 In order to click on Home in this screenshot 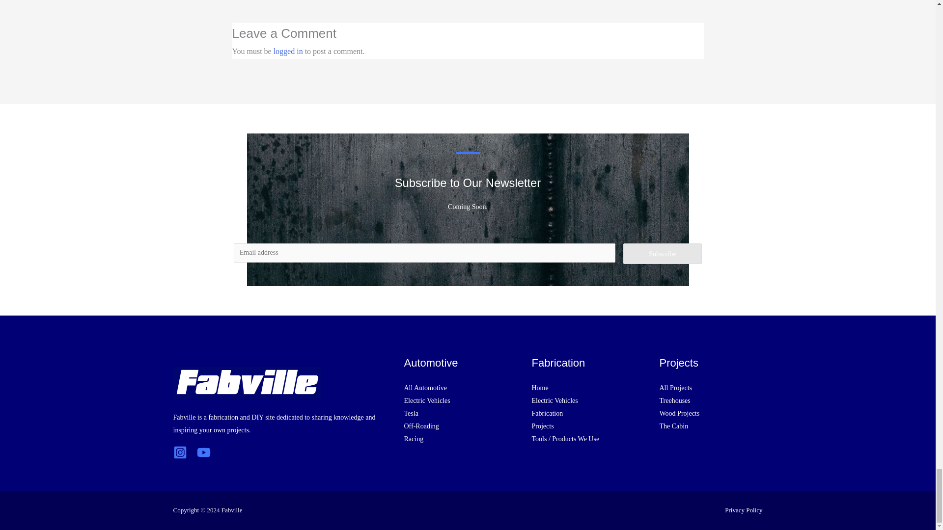, I will do `click(539, 388)`.